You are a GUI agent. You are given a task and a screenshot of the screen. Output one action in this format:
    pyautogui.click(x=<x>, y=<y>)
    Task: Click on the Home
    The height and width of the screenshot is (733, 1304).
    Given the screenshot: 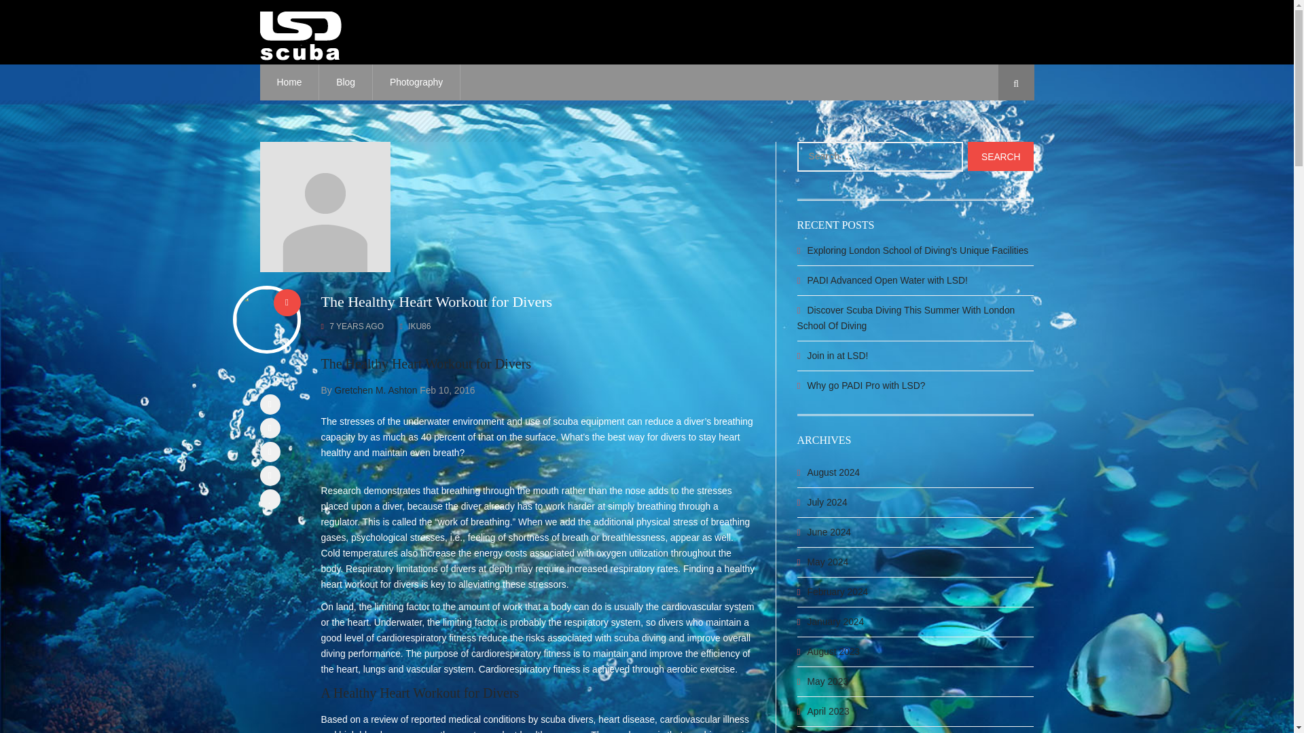 What is the action you would take?
    pyautogui.click(x=289, y=82)
    